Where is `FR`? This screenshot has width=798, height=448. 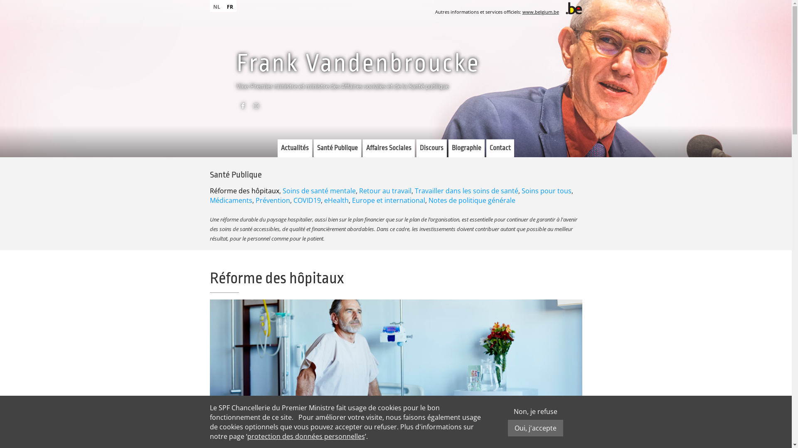
FR is located at coordinates (230, 6).